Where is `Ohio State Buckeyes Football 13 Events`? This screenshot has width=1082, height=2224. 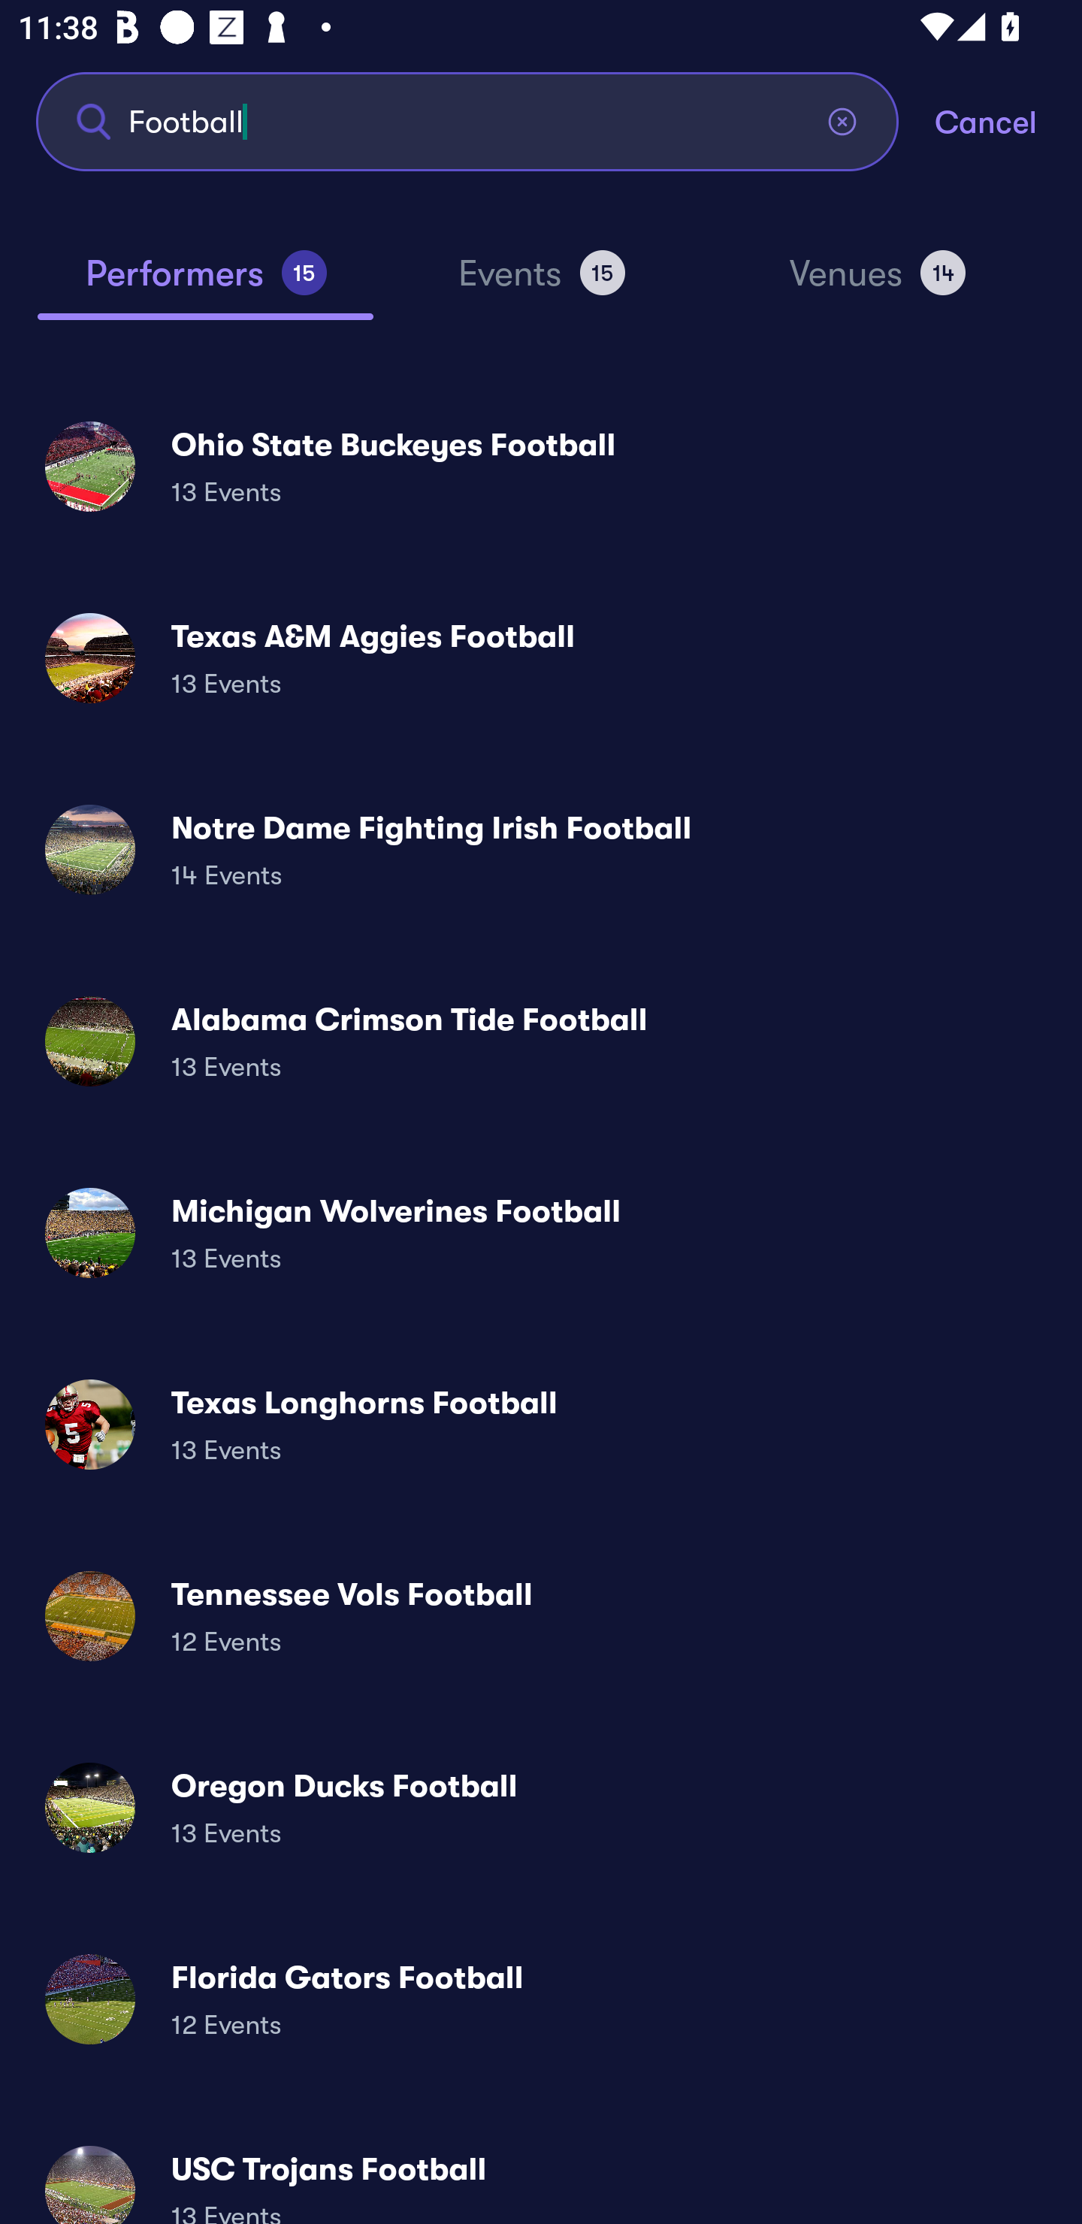
Ohio State Buckeyes Football 13 Events is located at coordinates (541, 466).